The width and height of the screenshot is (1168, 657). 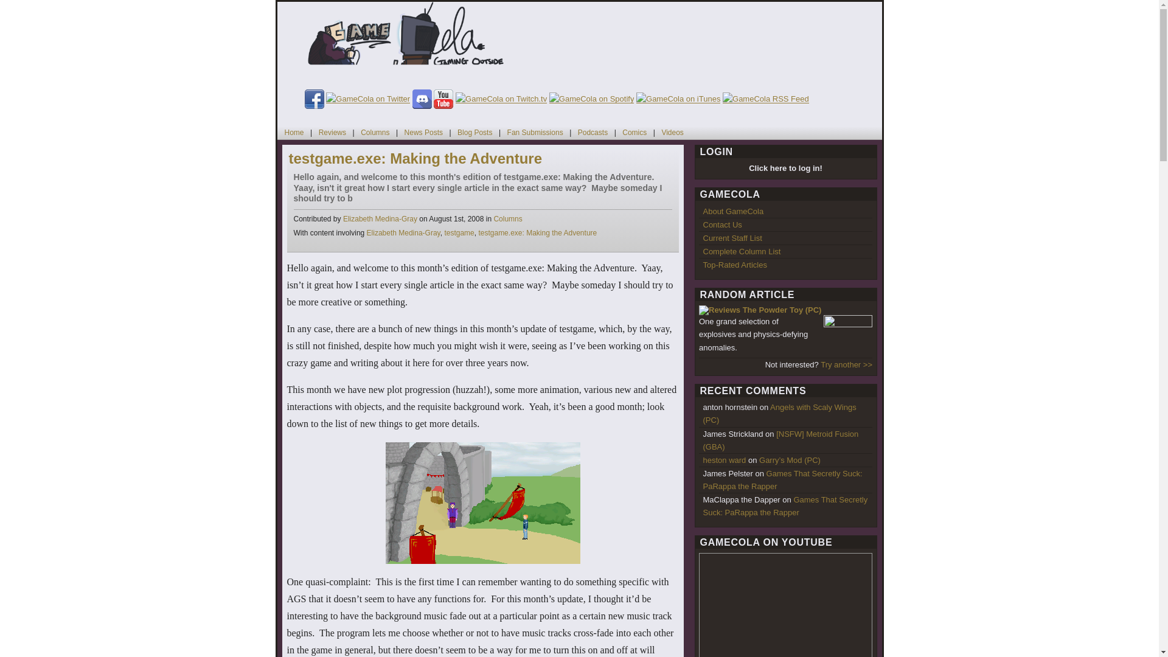 What do you see at coordinates (443, 99) in the screenshot?
I see `GameCola on YouTube` at bounding box center [443, 99].